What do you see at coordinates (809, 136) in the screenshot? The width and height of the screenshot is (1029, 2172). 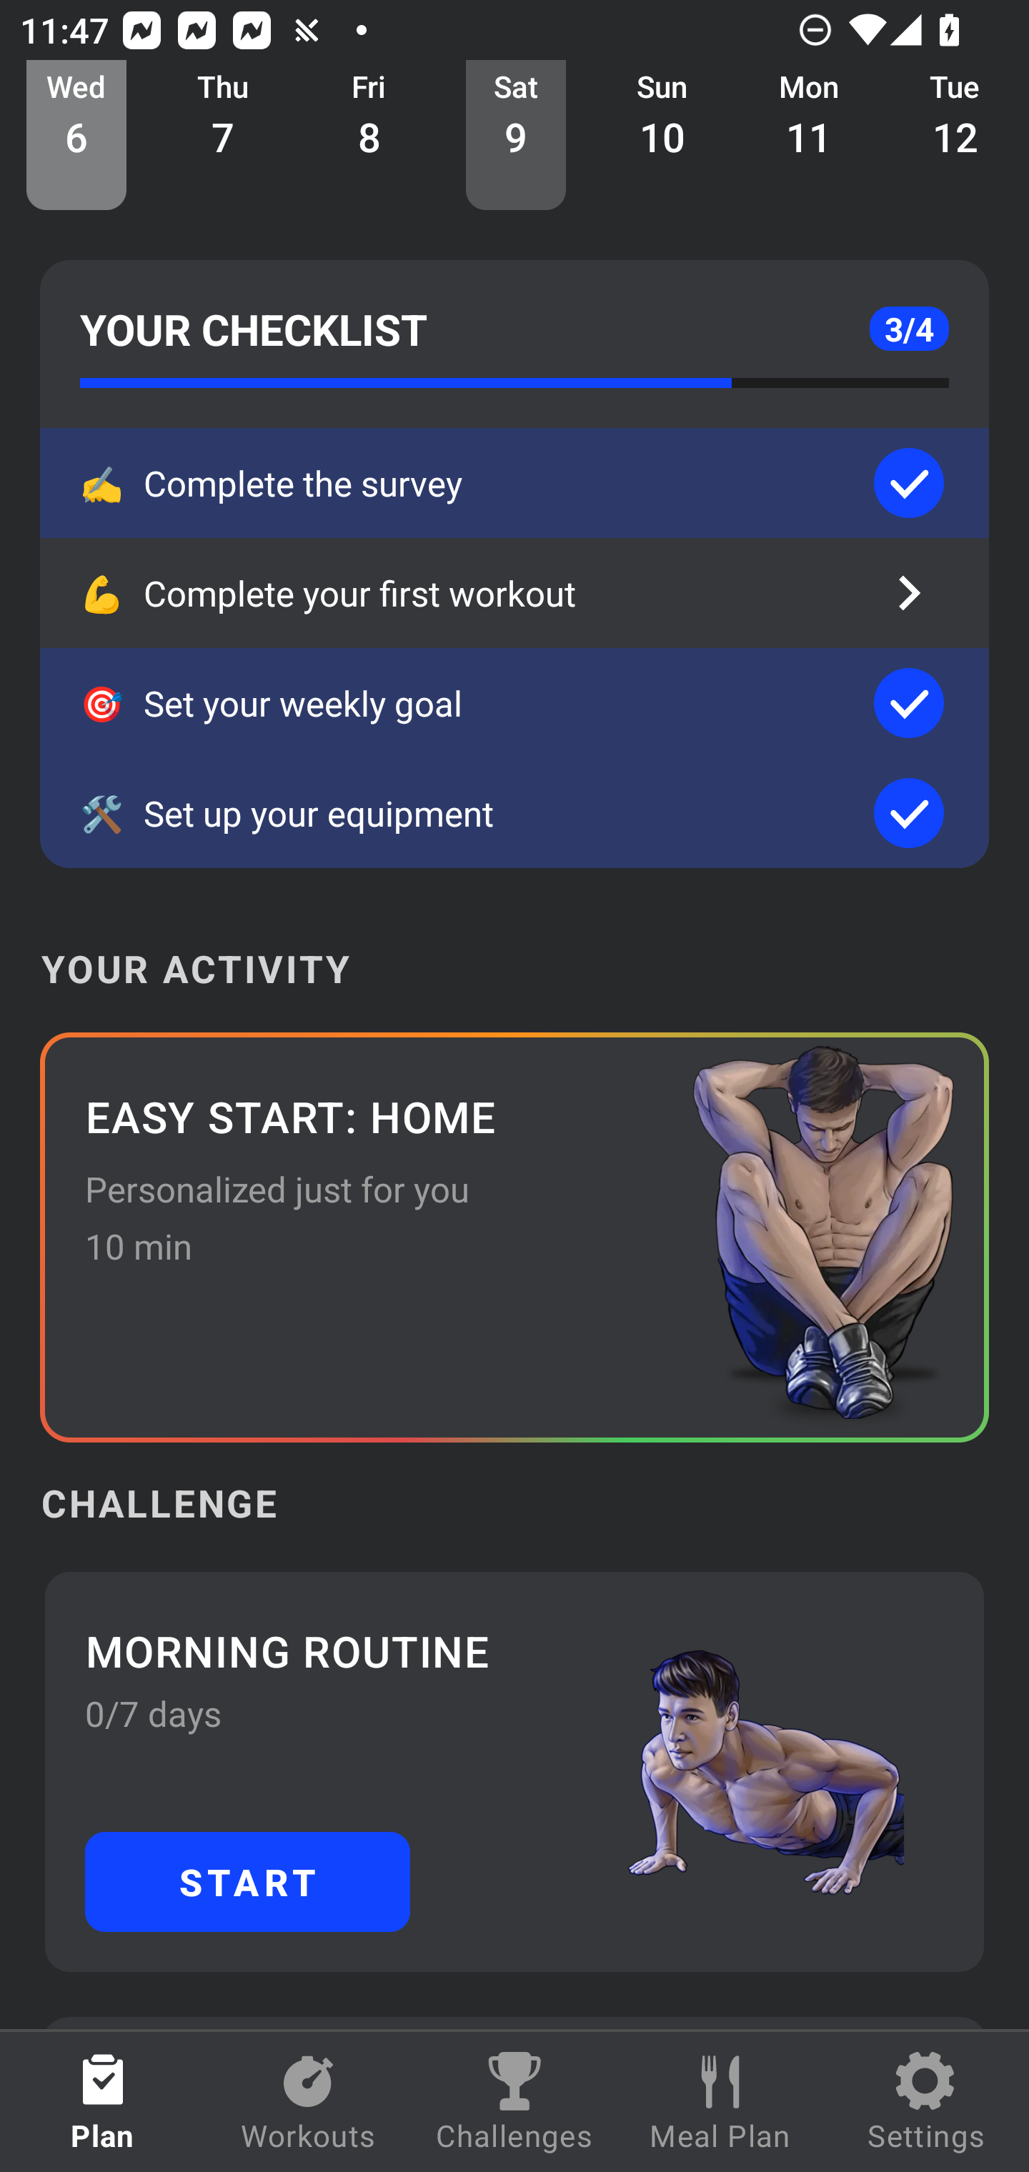 I see `Mon 11` at bounding box center [809, 136].